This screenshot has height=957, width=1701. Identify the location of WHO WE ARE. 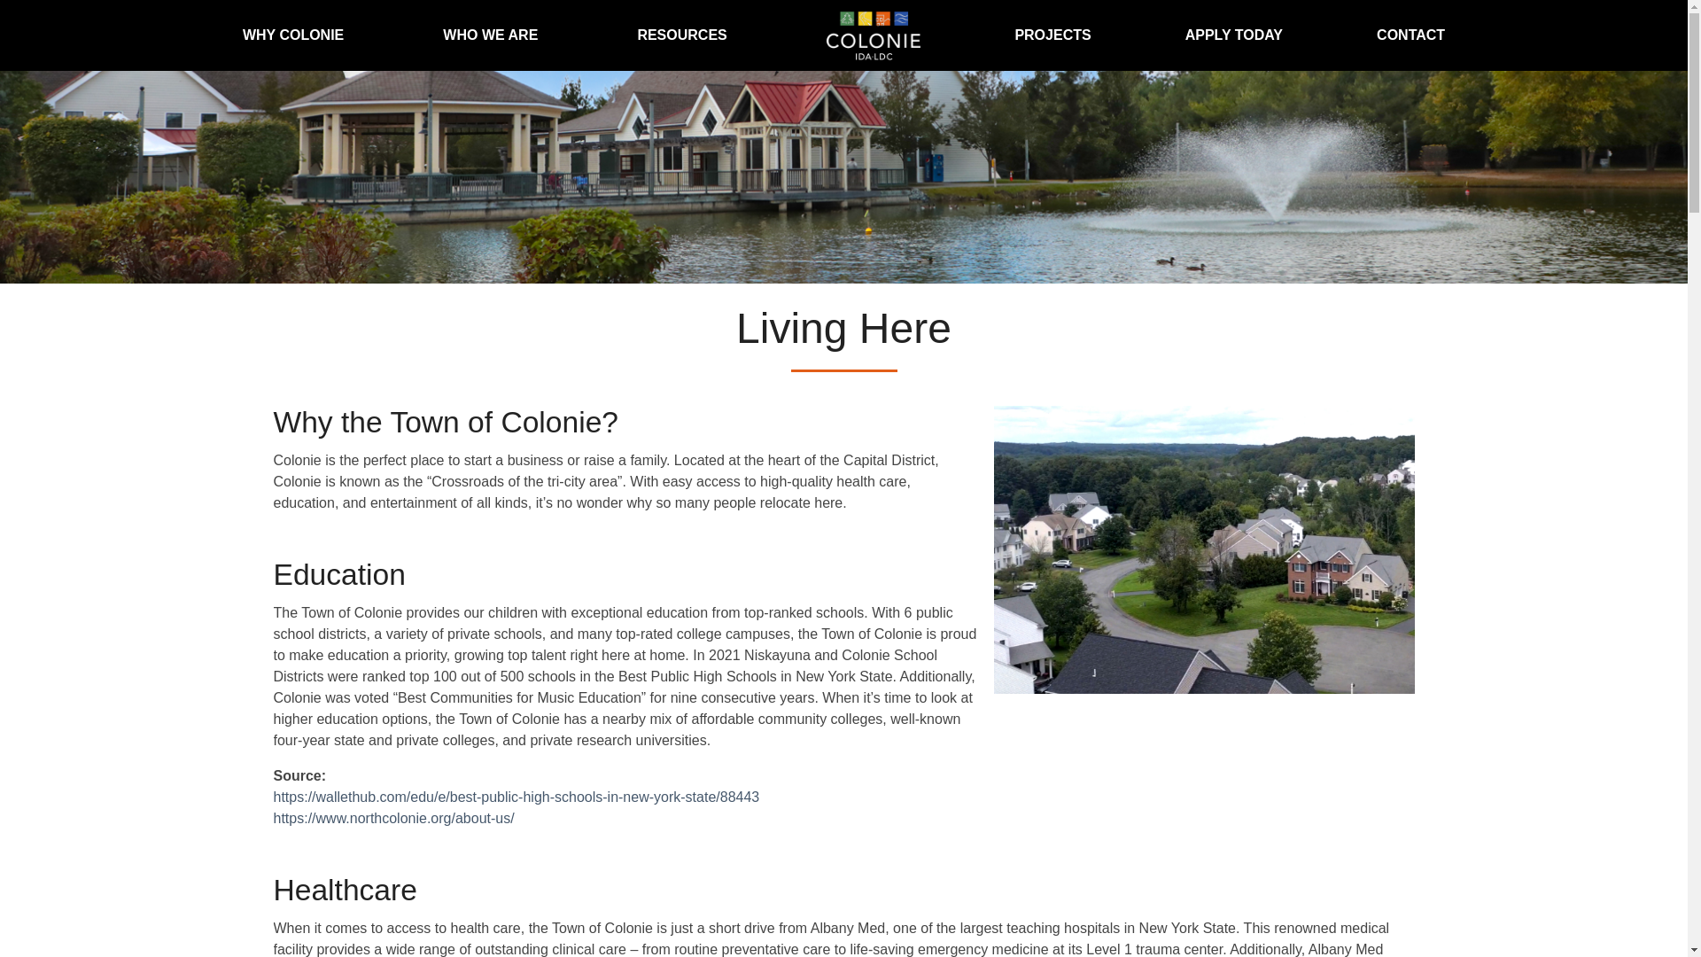
(493, 35).